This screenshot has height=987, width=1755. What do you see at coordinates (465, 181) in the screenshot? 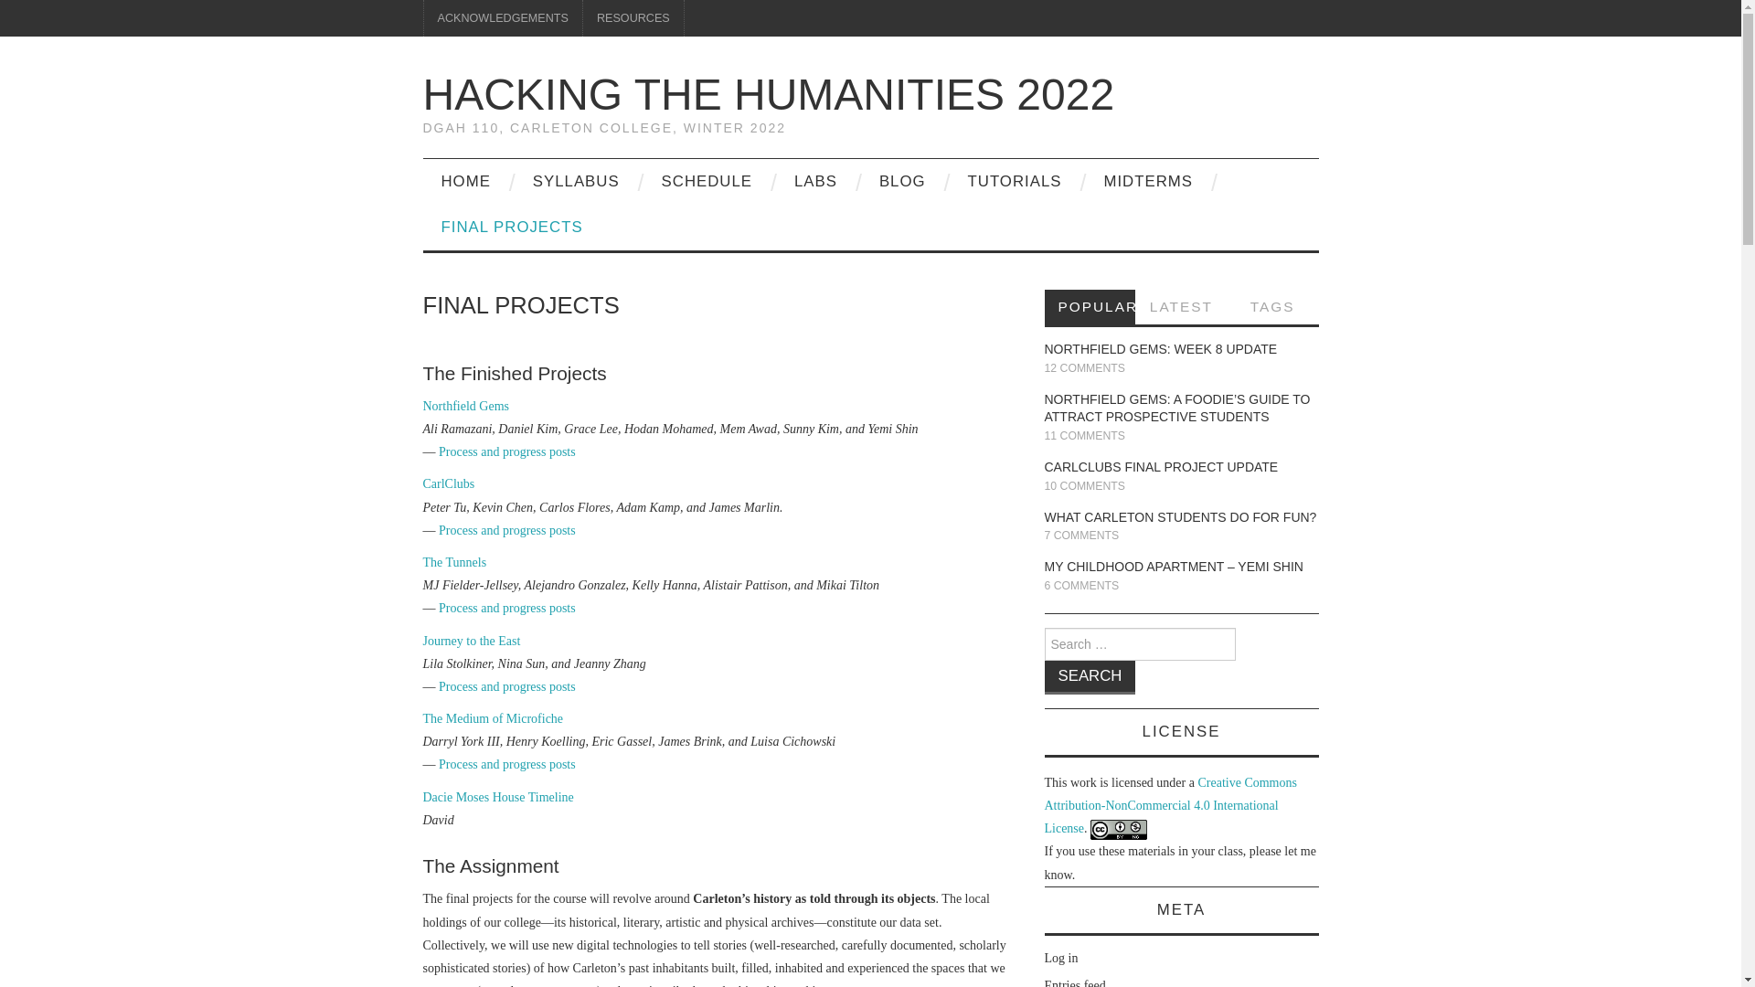
I see `HOME` at bounding box center [465, 181].